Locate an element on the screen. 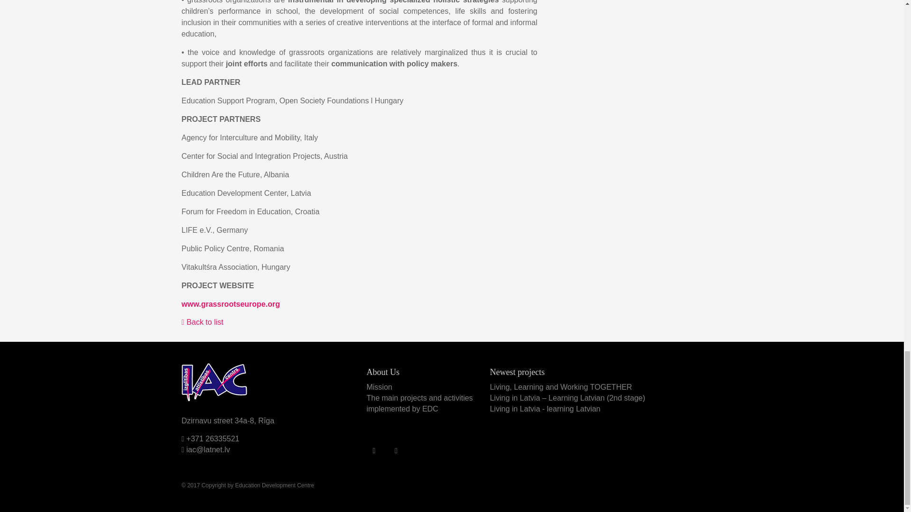 The image size is (911, 512). Back to list is located at coordinates (202, 321).